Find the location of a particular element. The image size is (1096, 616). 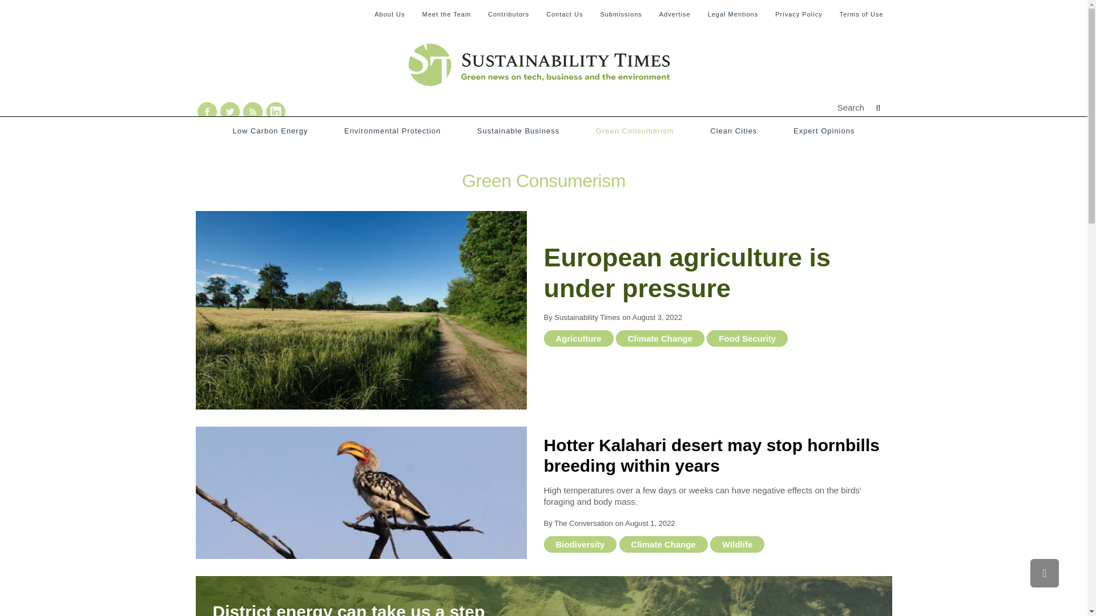

Environmental Protection is located at coordinates (392, 131).